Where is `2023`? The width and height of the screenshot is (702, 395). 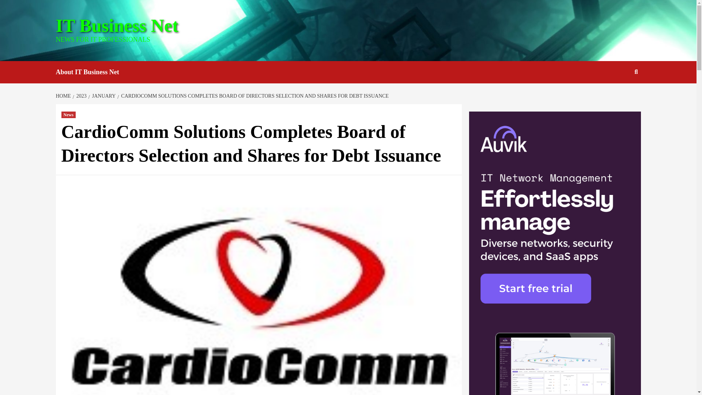
2023 is located at coordinates (80, 96).